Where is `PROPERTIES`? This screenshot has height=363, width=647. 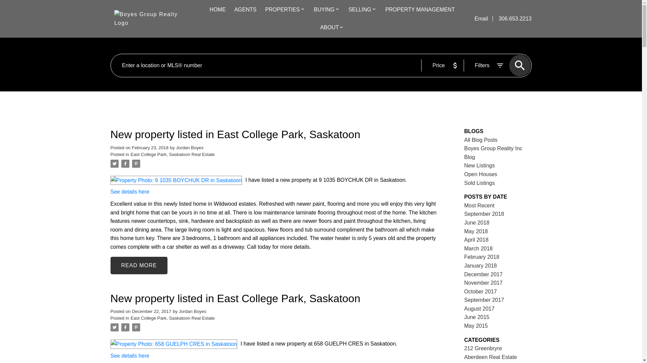 PROPERTIES is located at coordinates (282, 10).